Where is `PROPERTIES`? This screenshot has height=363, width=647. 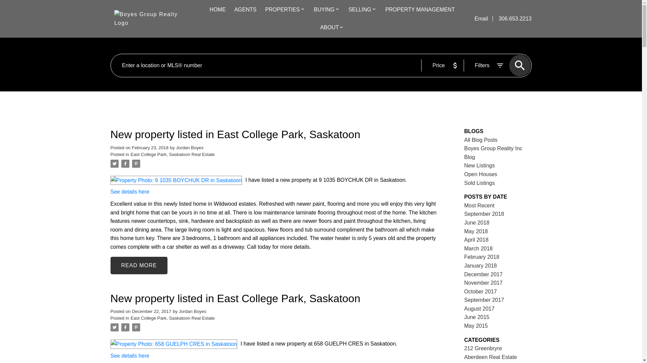 PROPERTIES is located at coordinates (282, 10).